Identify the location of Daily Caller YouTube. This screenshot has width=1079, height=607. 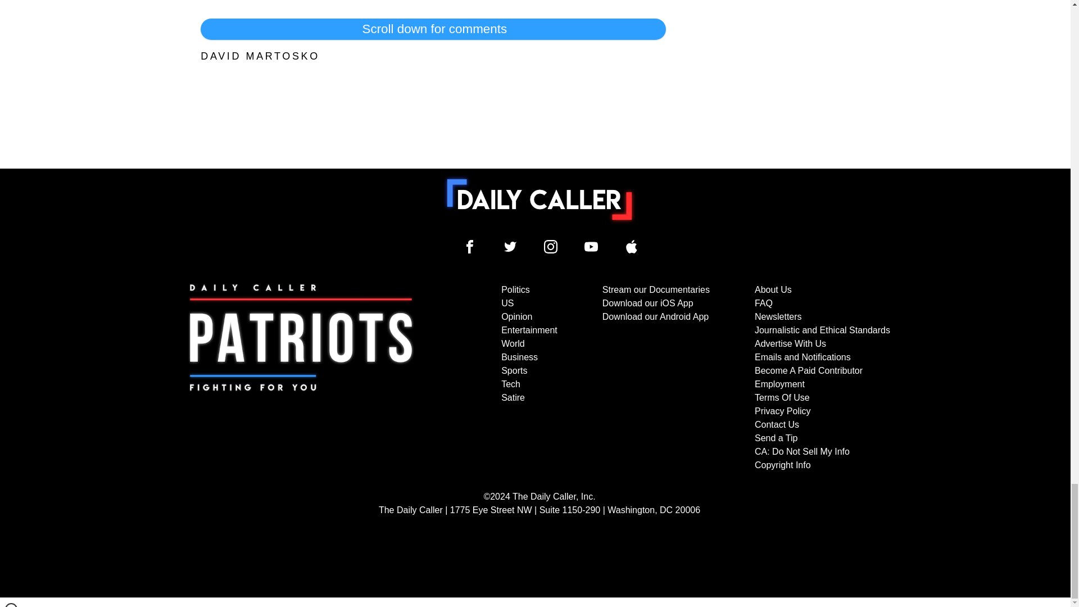
(591, 246).